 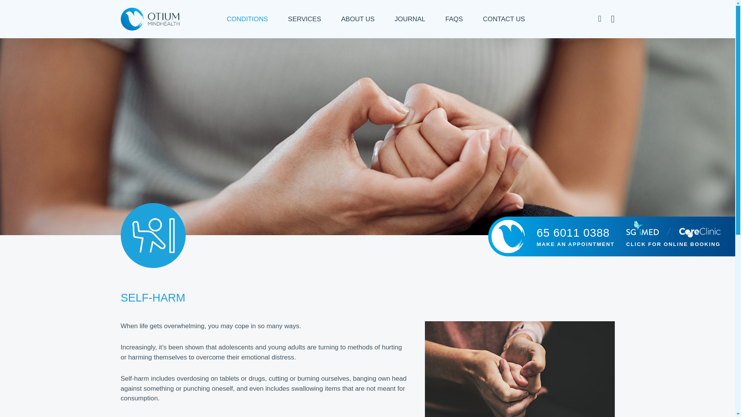 What do you see at coordinates (305, 19) in the screenshot?
I see `SERVICES` at bounding box center [305, 19].